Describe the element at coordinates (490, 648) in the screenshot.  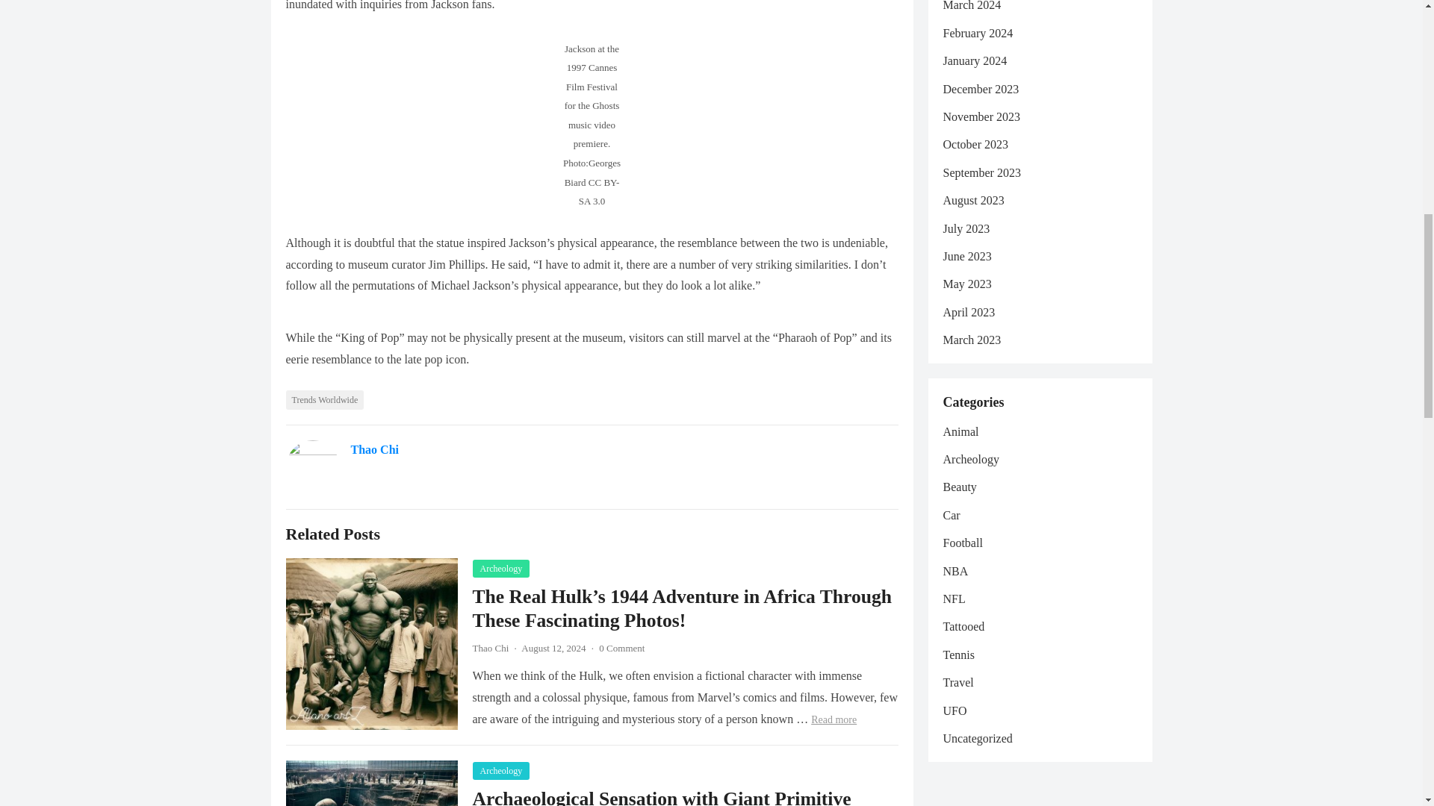
I see `Thao Chi` at that location.